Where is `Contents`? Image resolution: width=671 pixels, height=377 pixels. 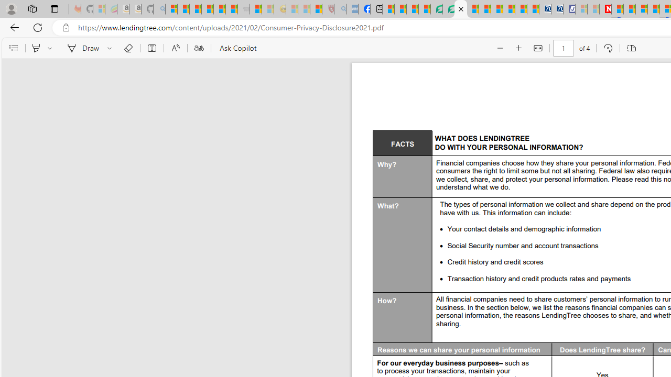 Contents is located at coordinates (13, 48).